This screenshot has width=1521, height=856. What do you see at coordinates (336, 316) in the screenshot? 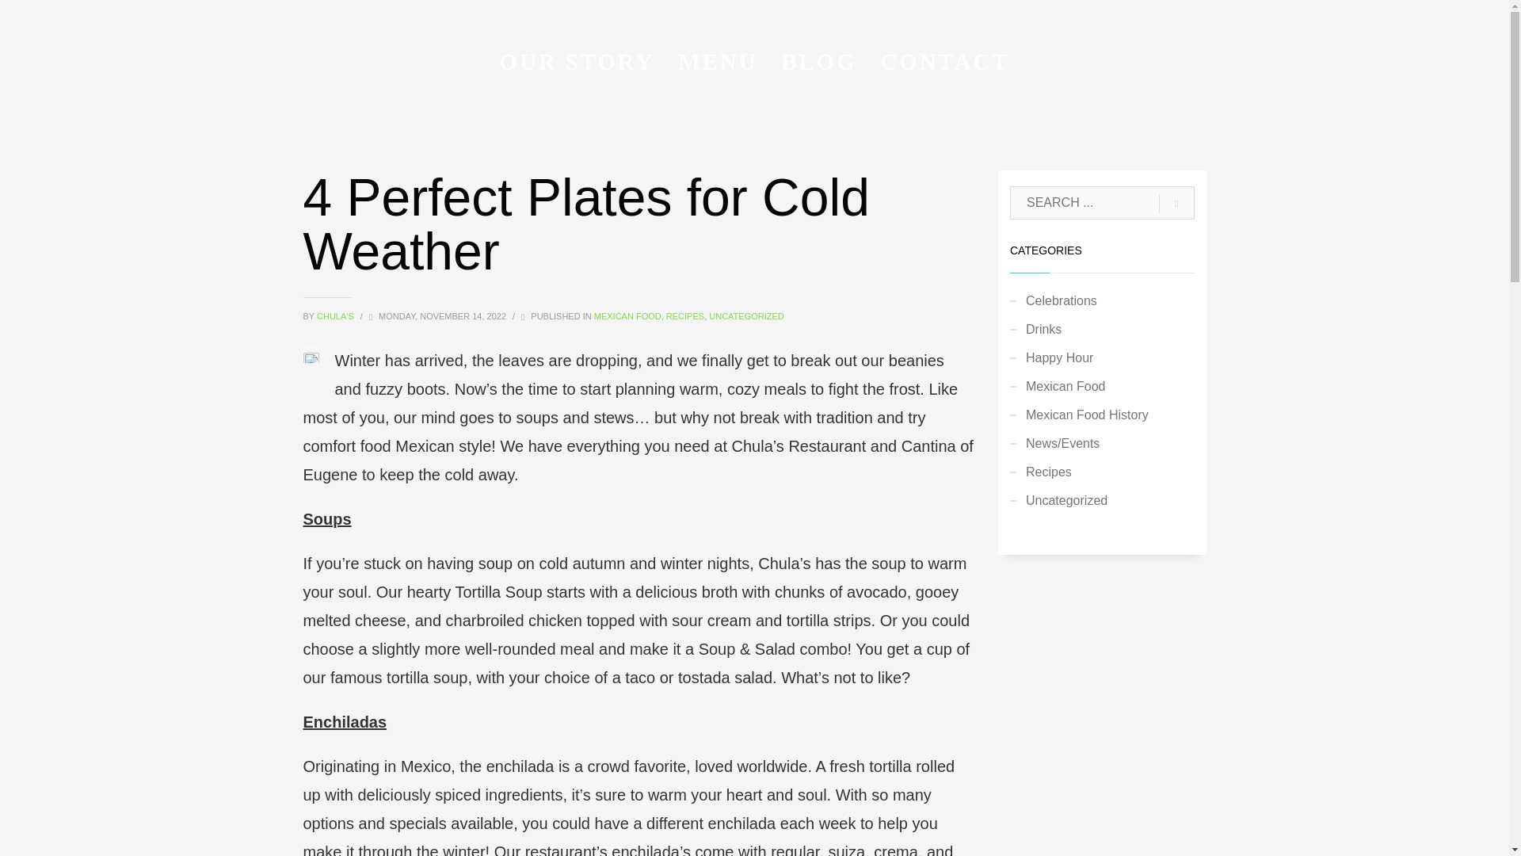
I see `CHULA'S` at bounding box center [336, 316].